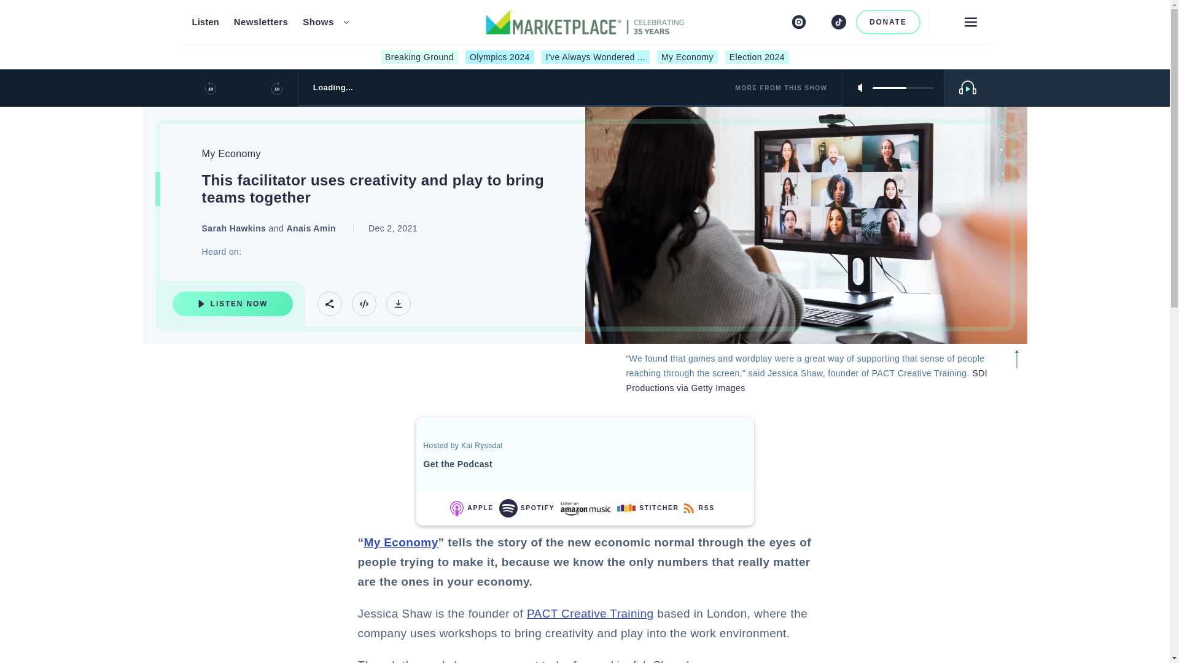 The width and height of the screenshot is (1179, 663). I want to click on volume, so click(903, 87).